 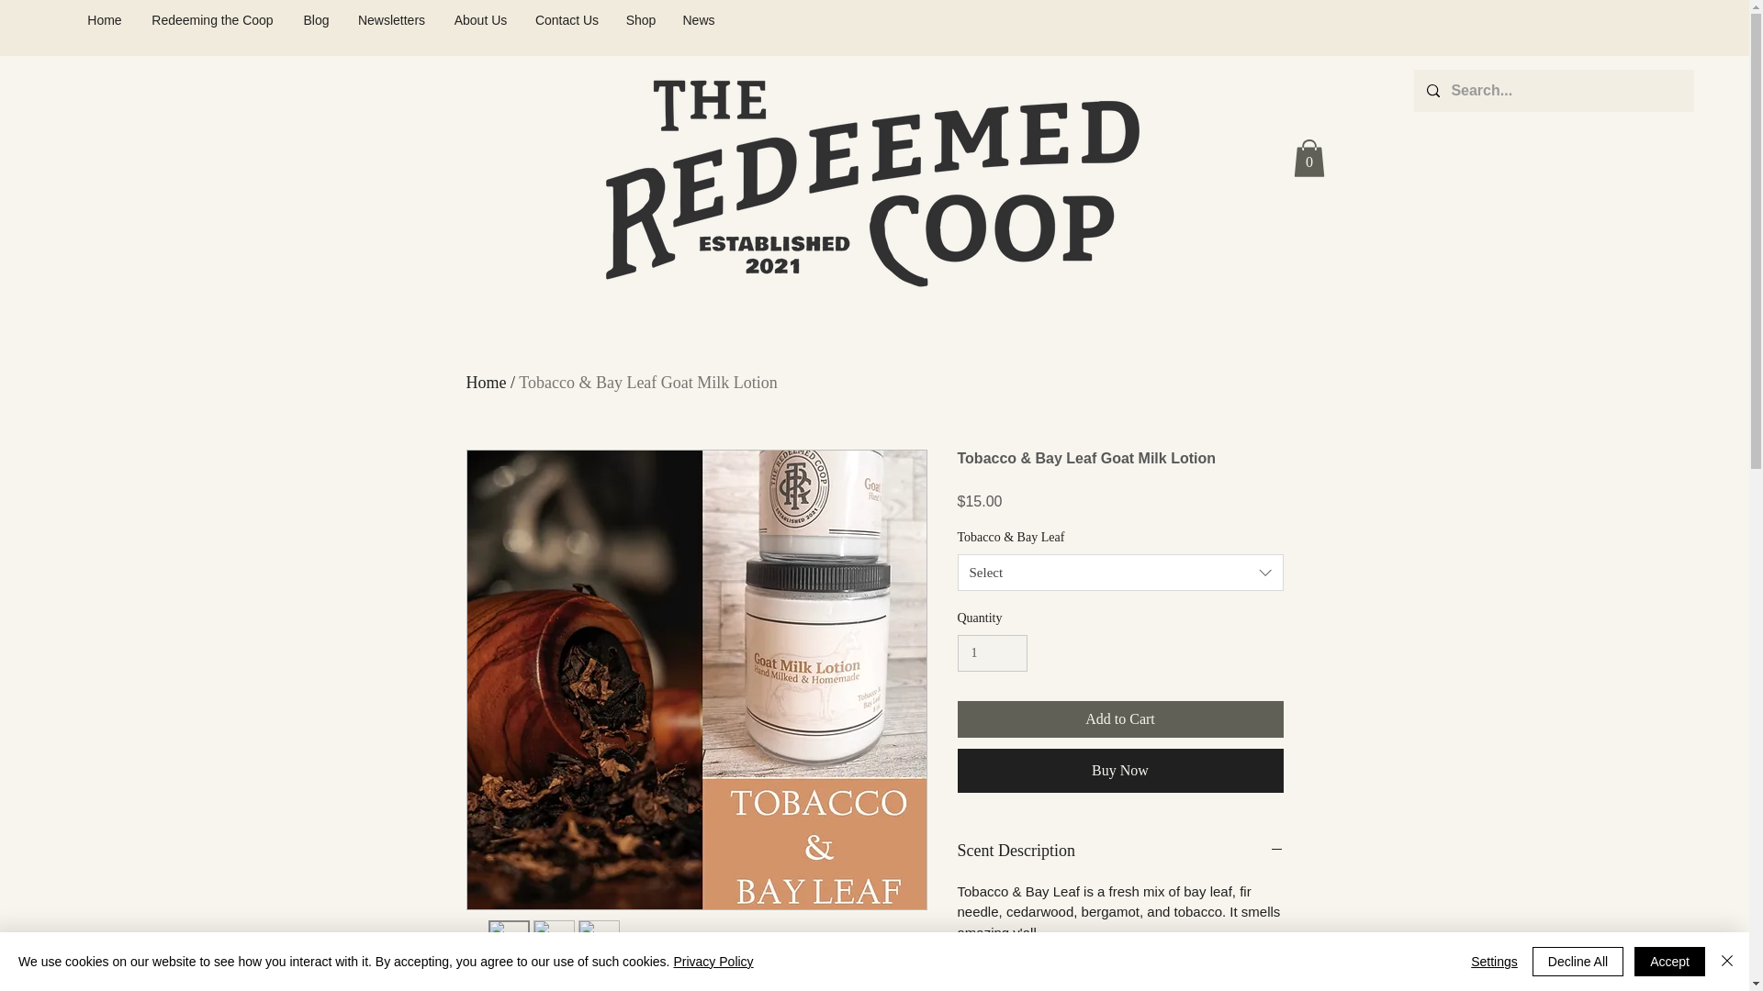 I want to click on Privacy Policy, so click(x=713, y=962).